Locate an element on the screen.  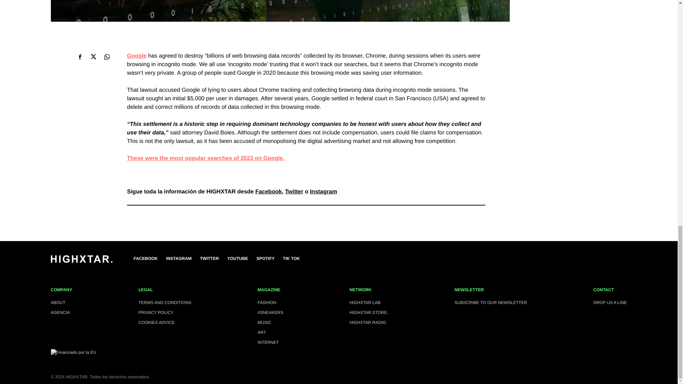
Facebook is located at coordinates (146, 258).